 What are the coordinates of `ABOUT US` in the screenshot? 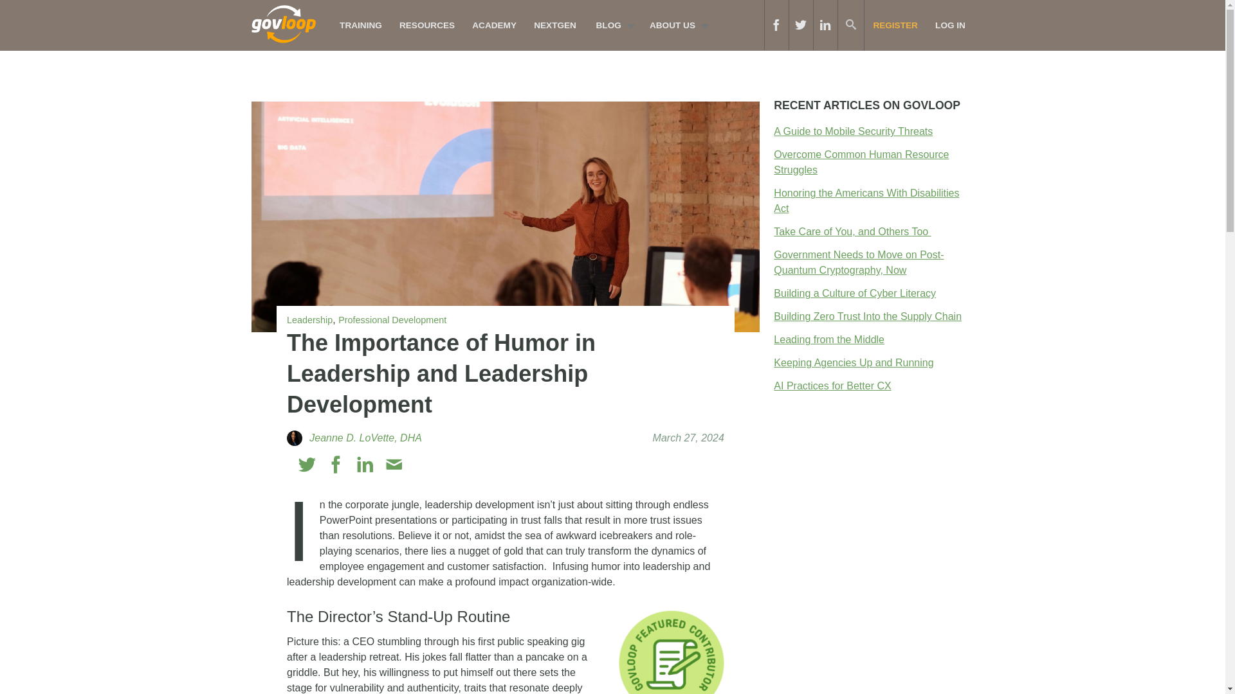 It's located at (675, 25).